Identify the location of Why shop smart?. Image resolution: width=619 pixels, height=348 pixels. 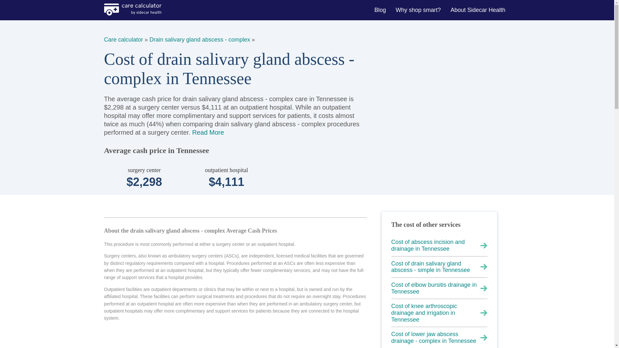
(419, 10).